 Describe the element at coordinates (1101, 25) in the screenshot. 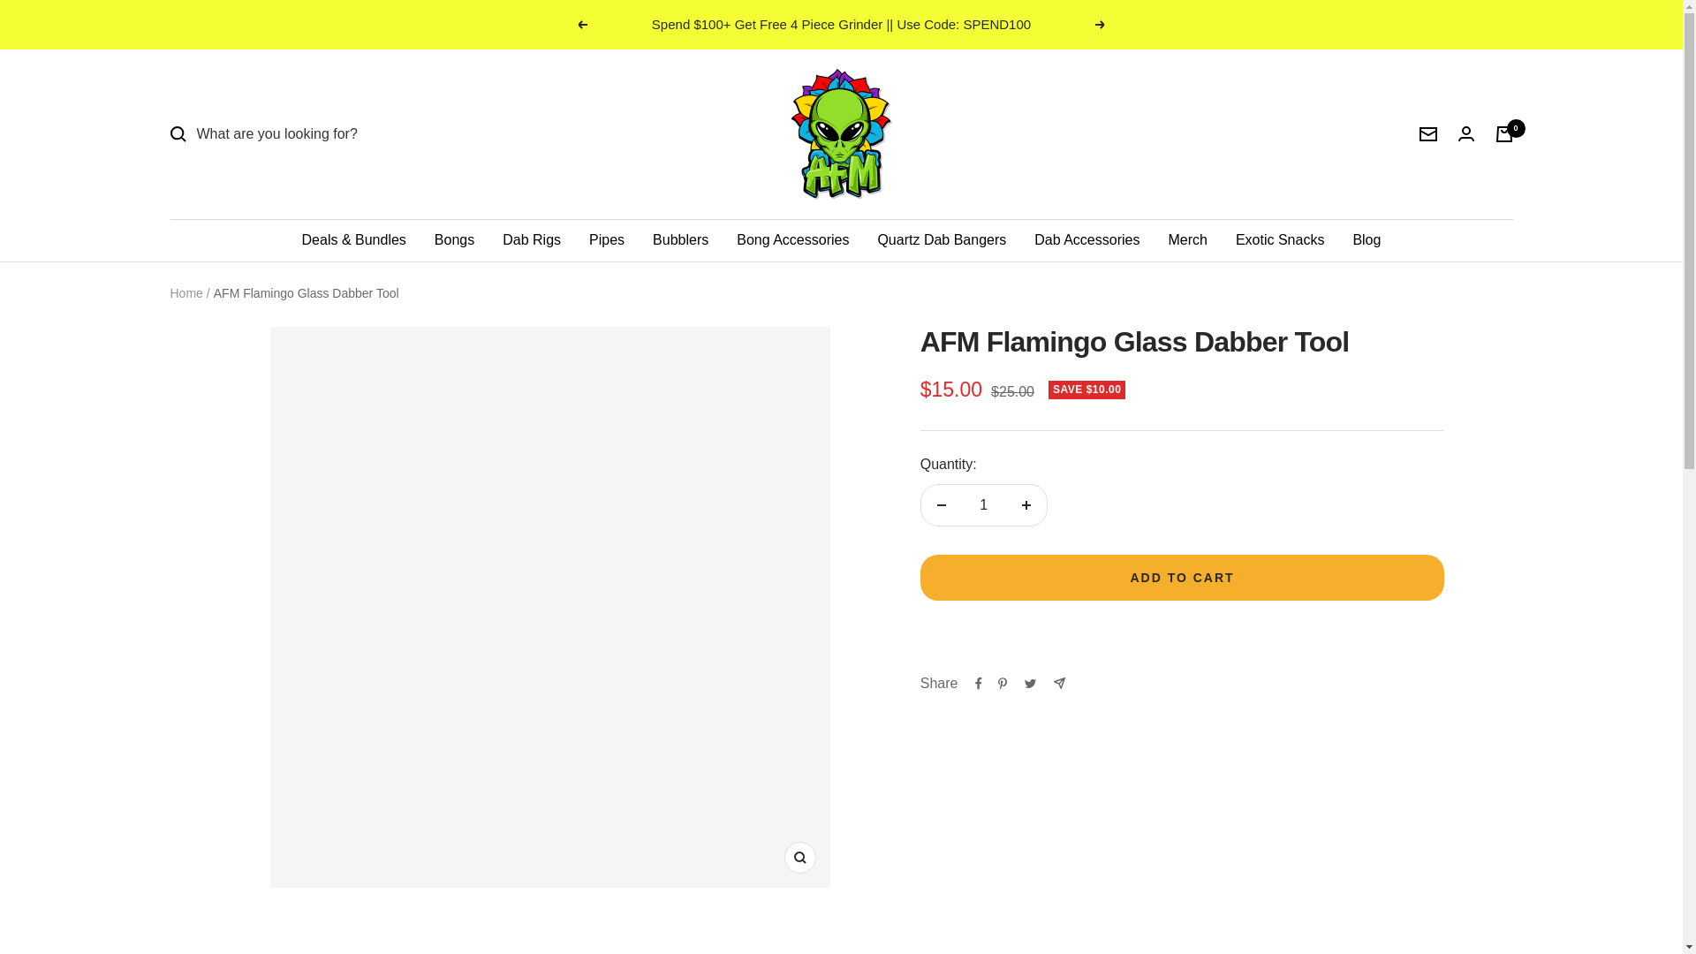

I see `Next` at that location.